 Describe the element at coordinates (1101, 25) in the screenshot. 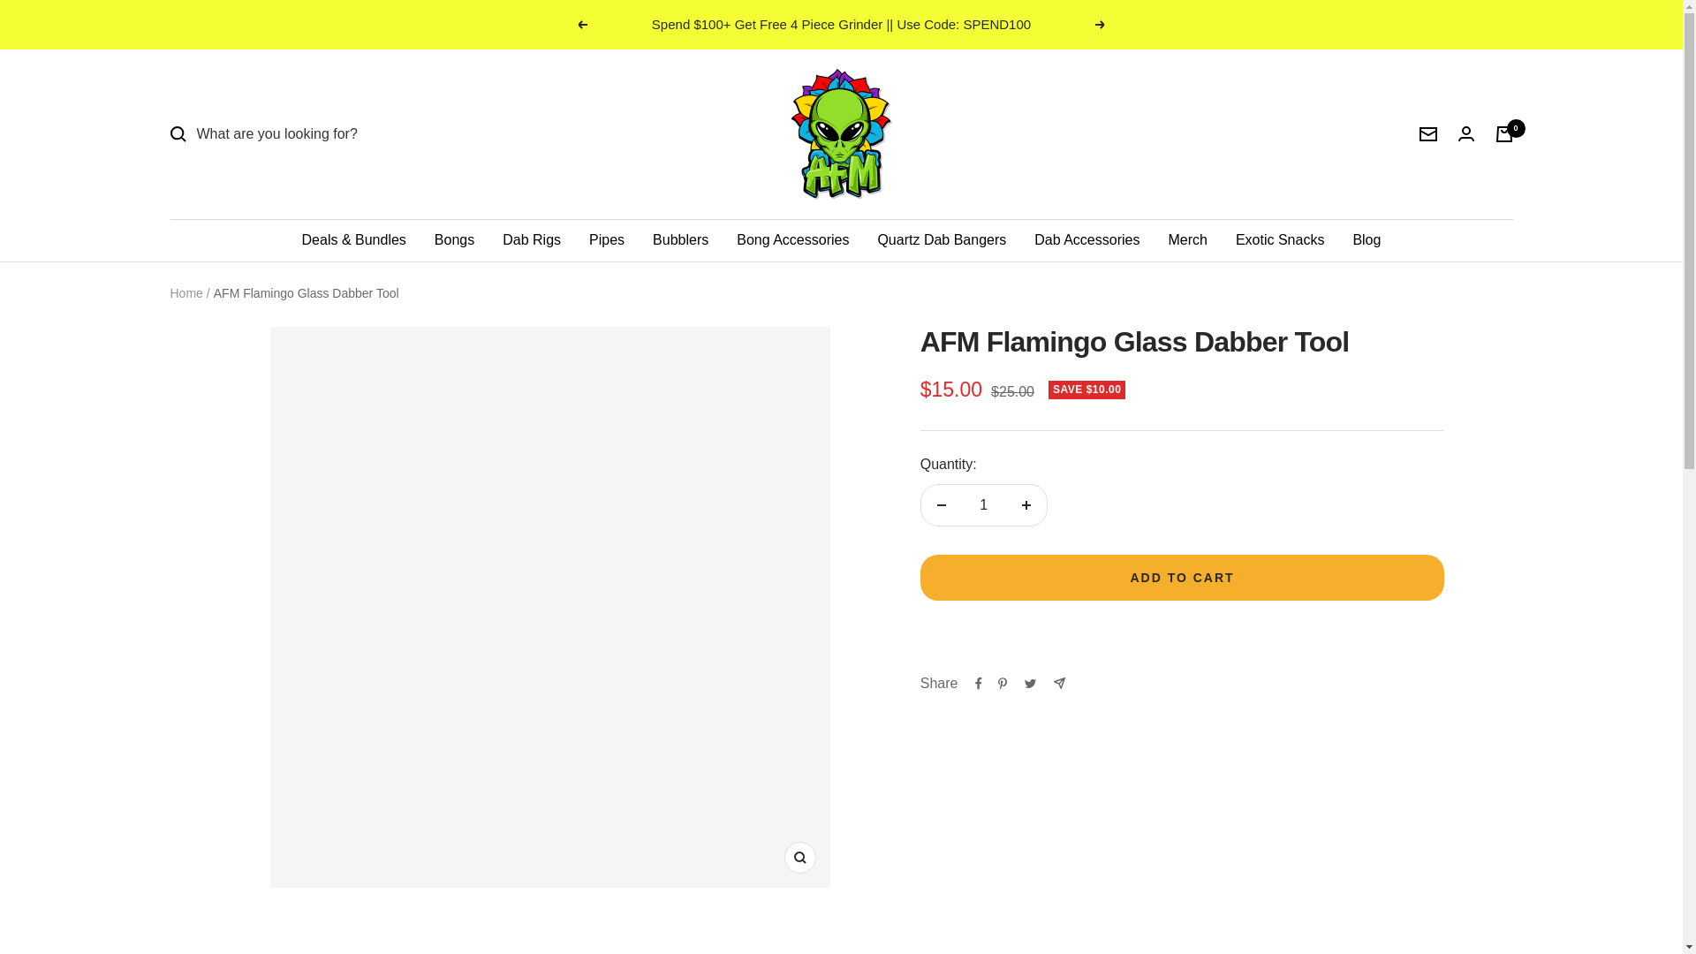

I see `Next` at that location.